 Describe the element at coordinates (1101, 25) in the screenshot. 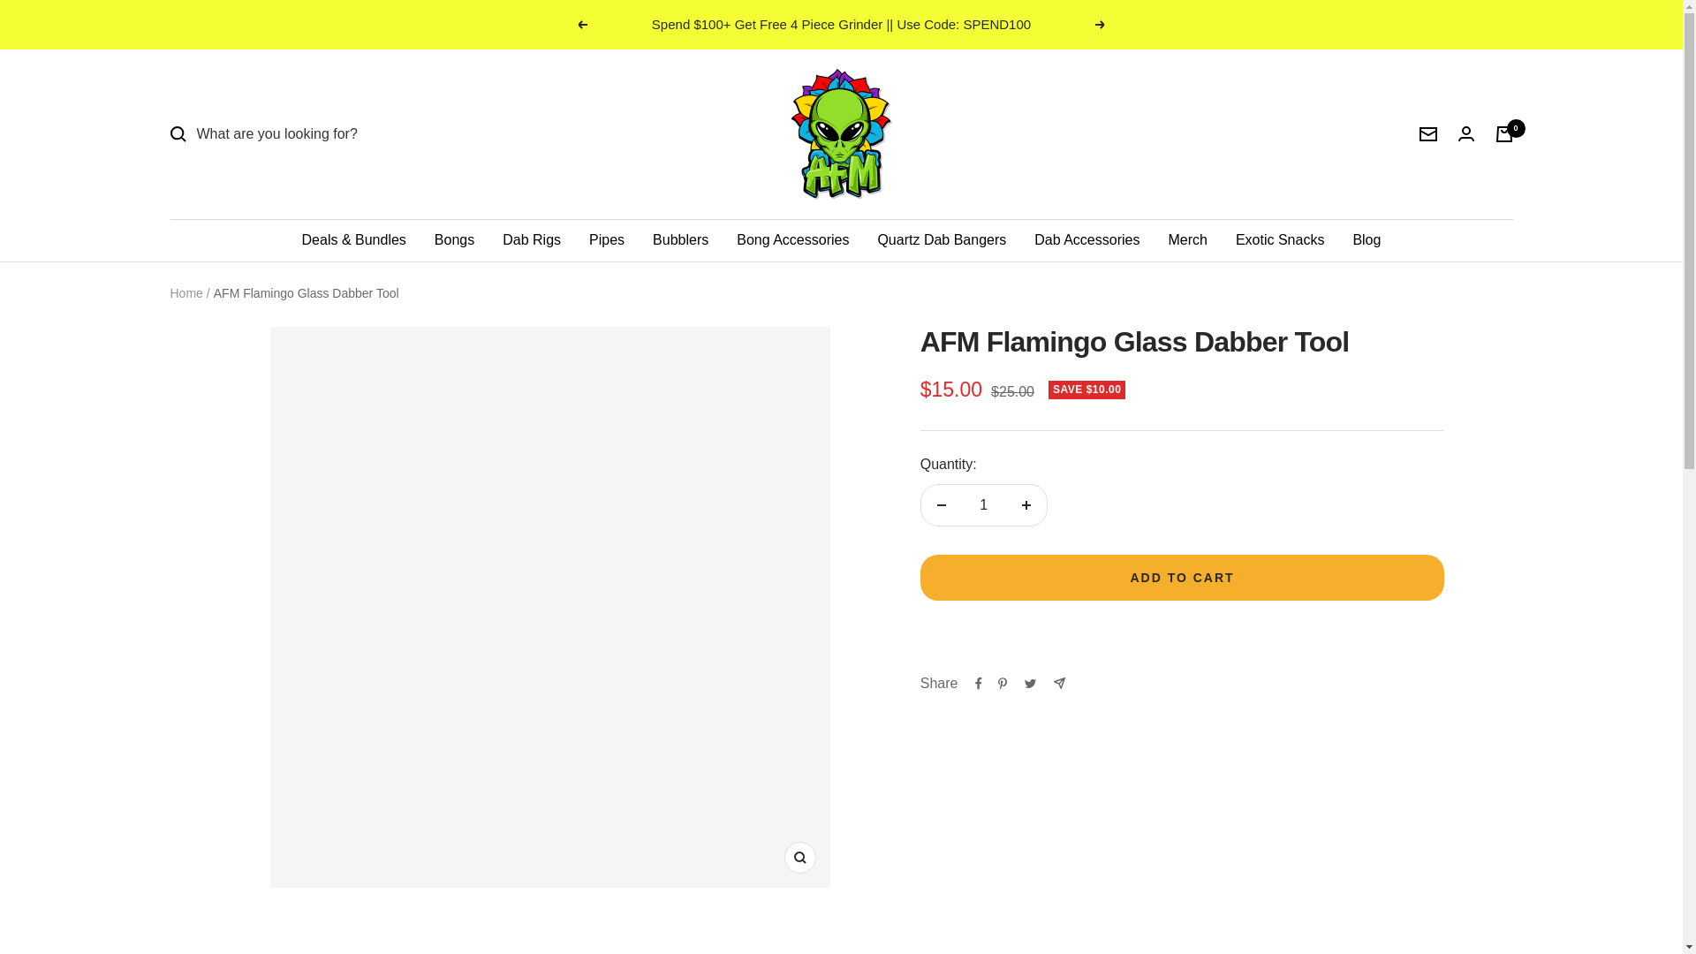

I see `Next` at that location.